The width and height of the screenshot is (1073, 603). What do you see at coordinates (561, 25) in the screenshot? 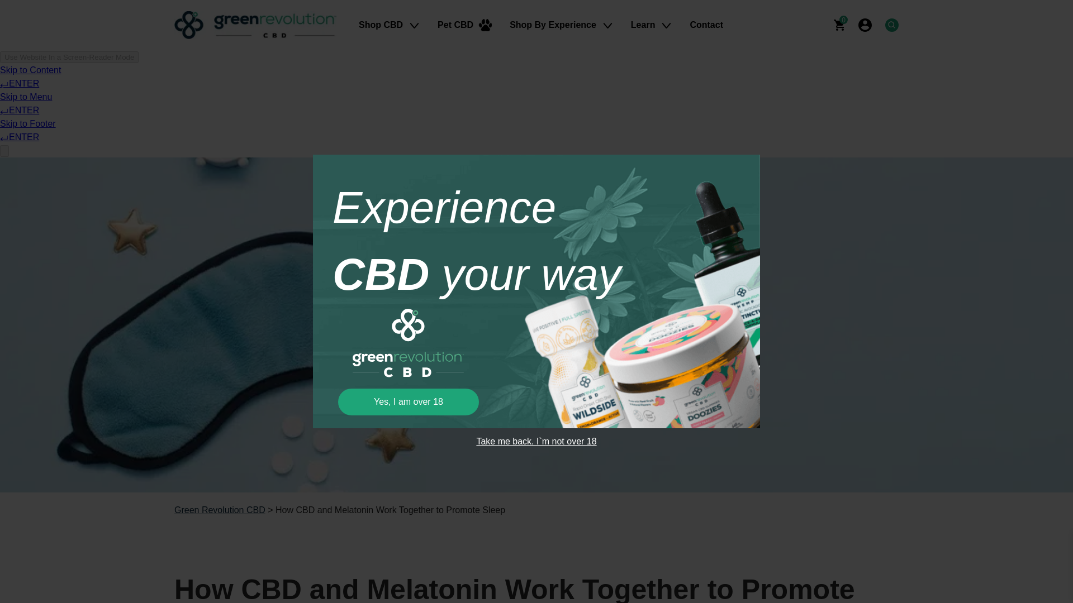
I see `Shop By Experience` at bounding box center [561, 25].